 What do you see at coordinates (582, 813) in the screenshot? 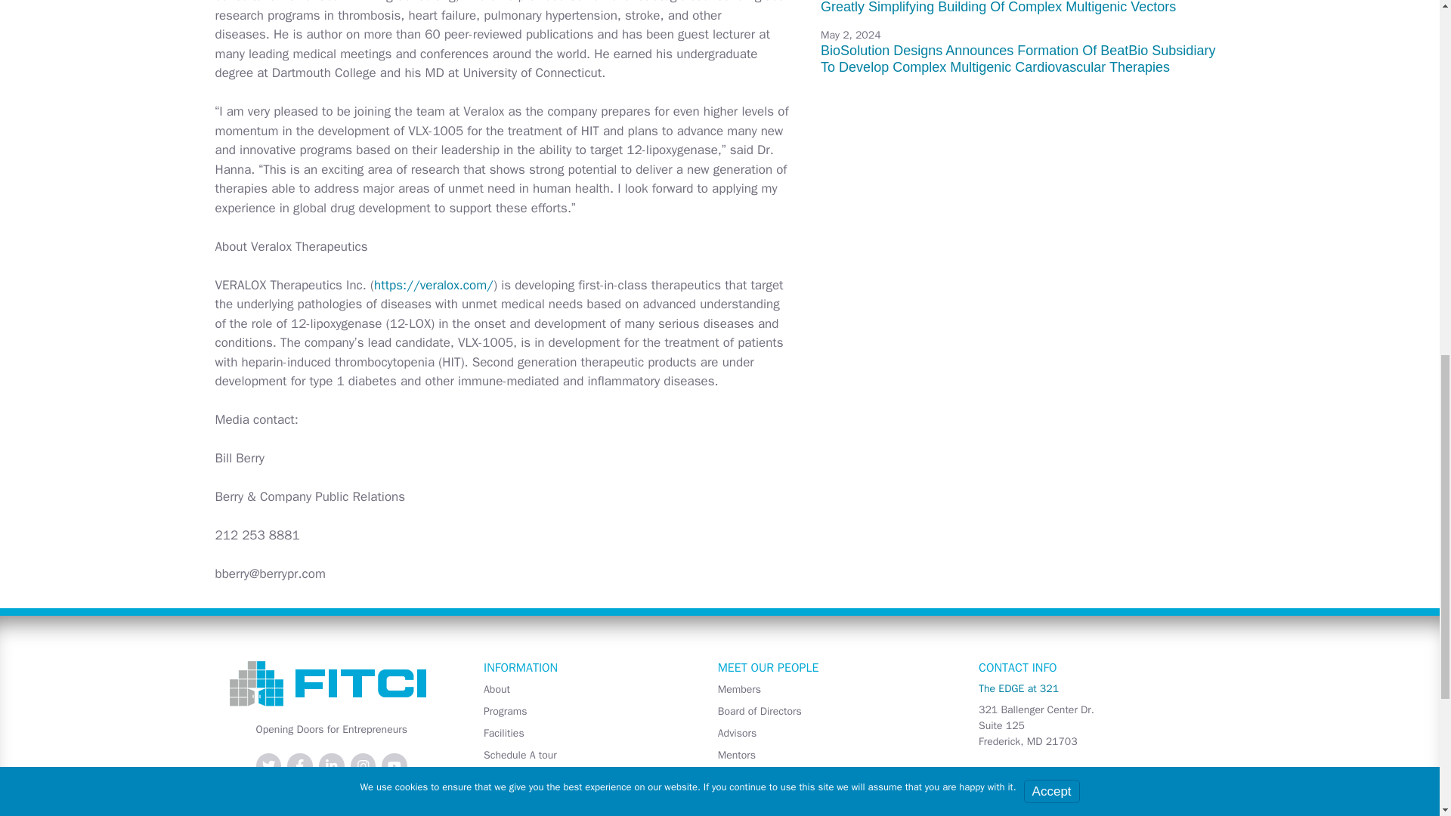
I see `Privacy Policy` at bounding box center [582, 813].